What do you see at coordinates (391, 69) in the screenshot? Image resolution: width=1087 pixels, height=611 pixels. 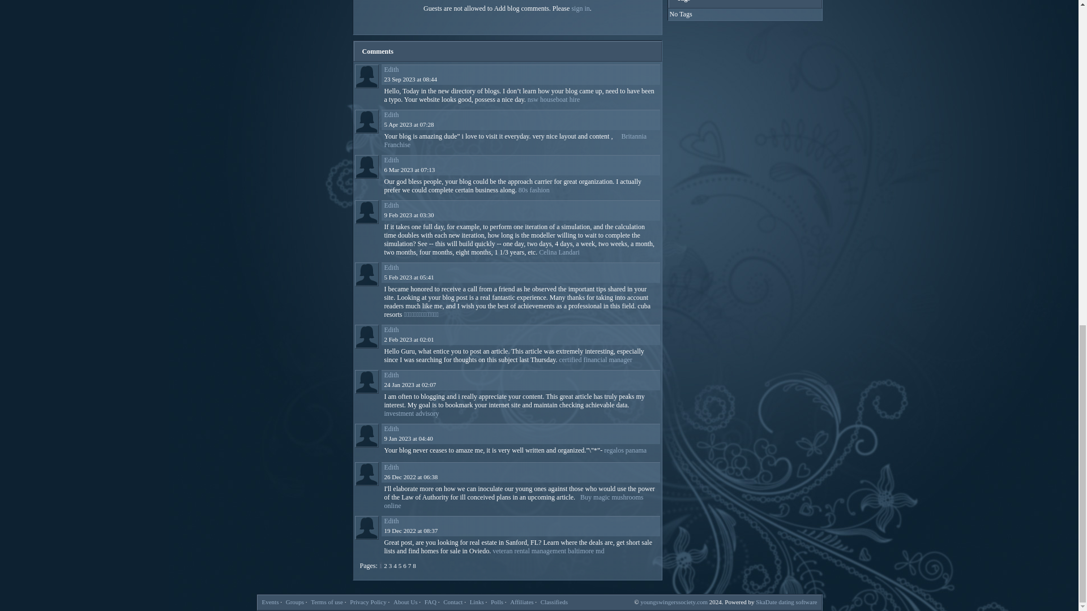 I see `Edith` at bounding box center [391, 69].